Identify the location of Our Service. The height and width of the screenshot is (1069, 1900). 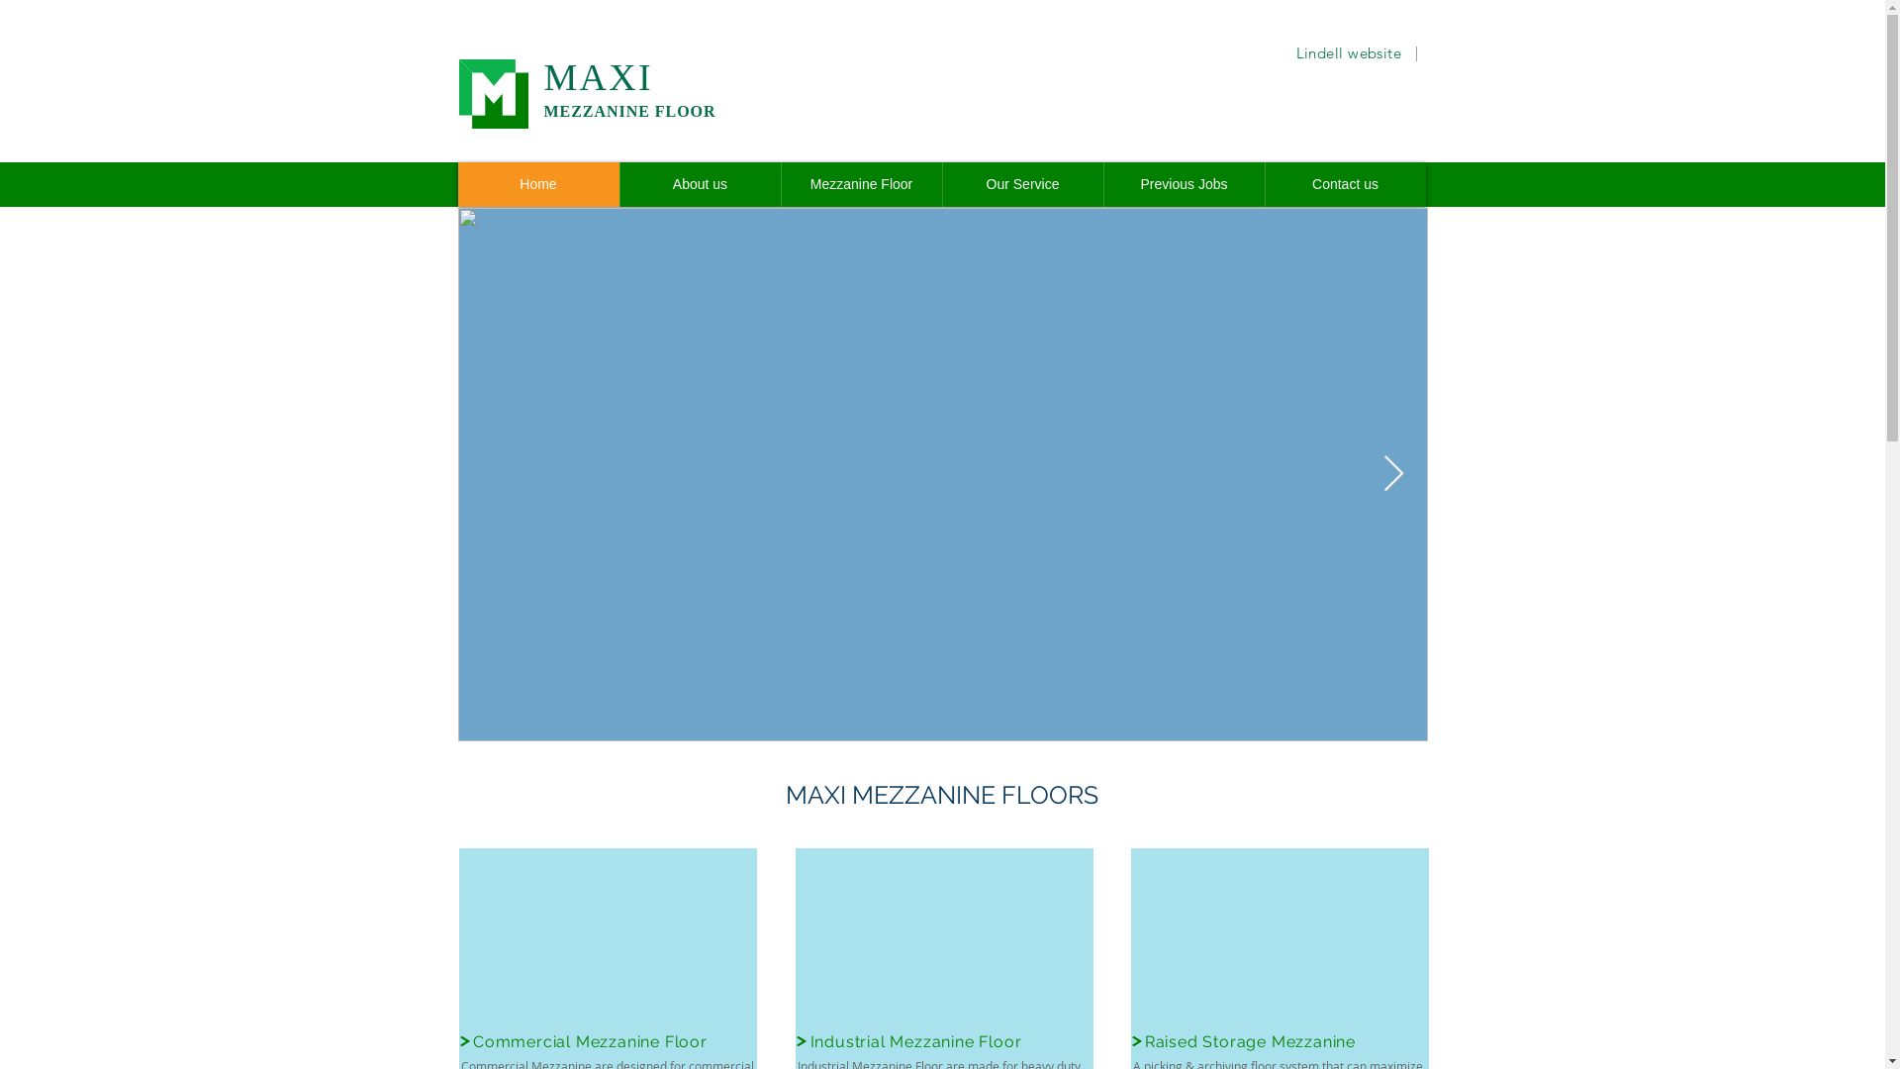
(1023, 184).